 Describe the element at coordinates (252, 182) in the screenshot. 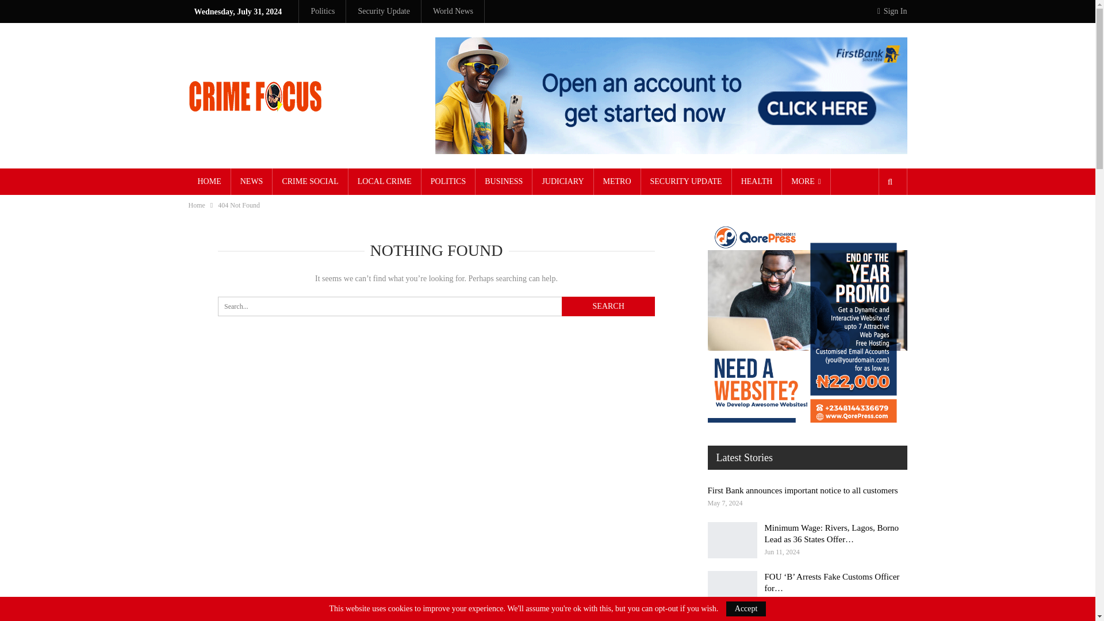

I see `NEWS` at that location.